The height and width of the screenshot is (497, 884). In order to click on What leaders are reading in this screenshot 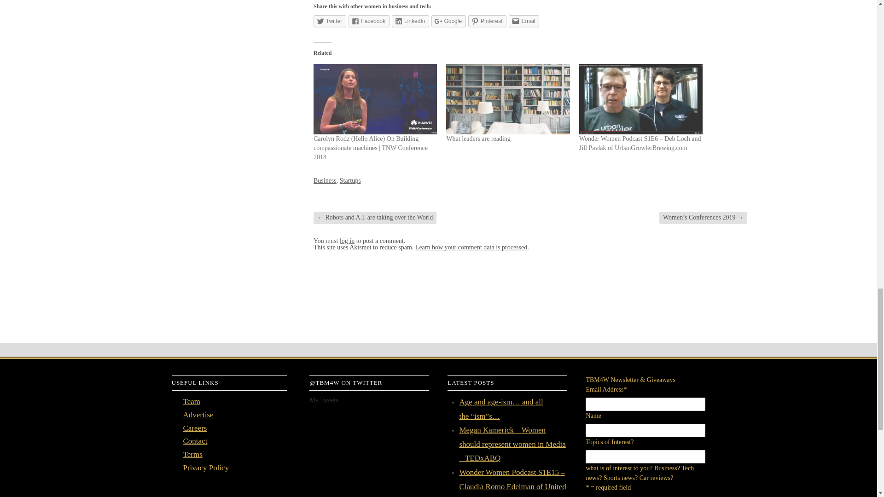, I will do `click(478, 138)`.